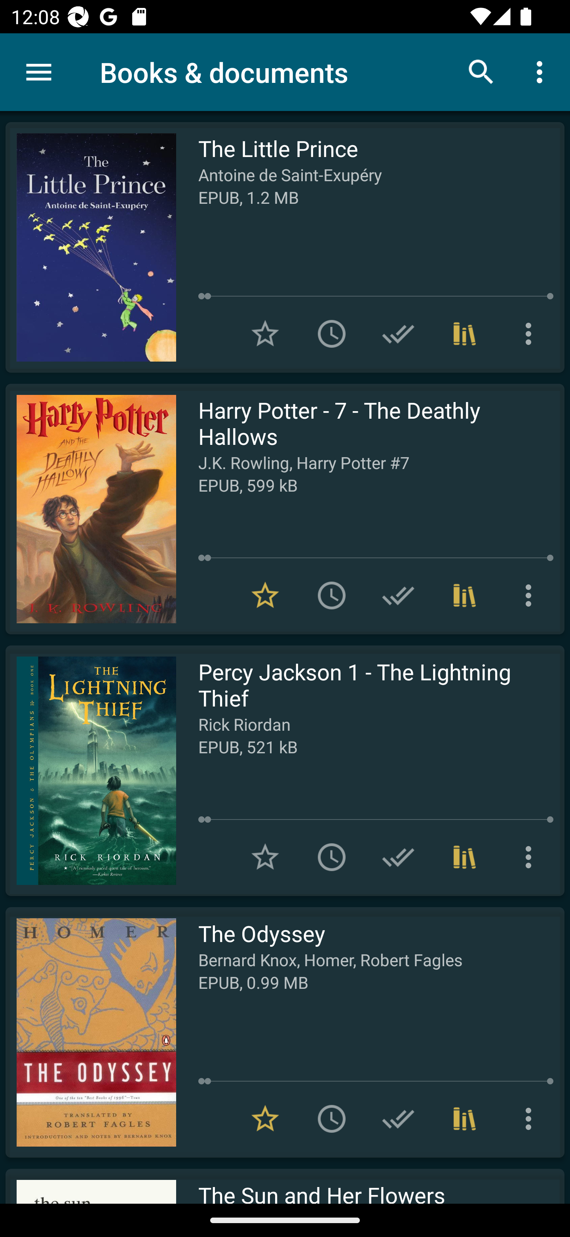 Image resolution: width=570 pixels, height=1237 pixels. Describe the element at coordinates (398, 857) in the screenshot. I see `Add to Have read` at that location.